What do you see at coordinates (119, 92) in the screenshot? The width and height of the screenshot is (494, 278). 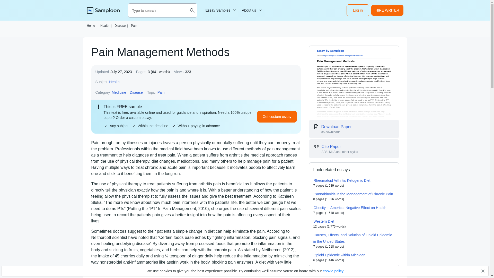 I see `Medicine` at bounding box center [119, 92].